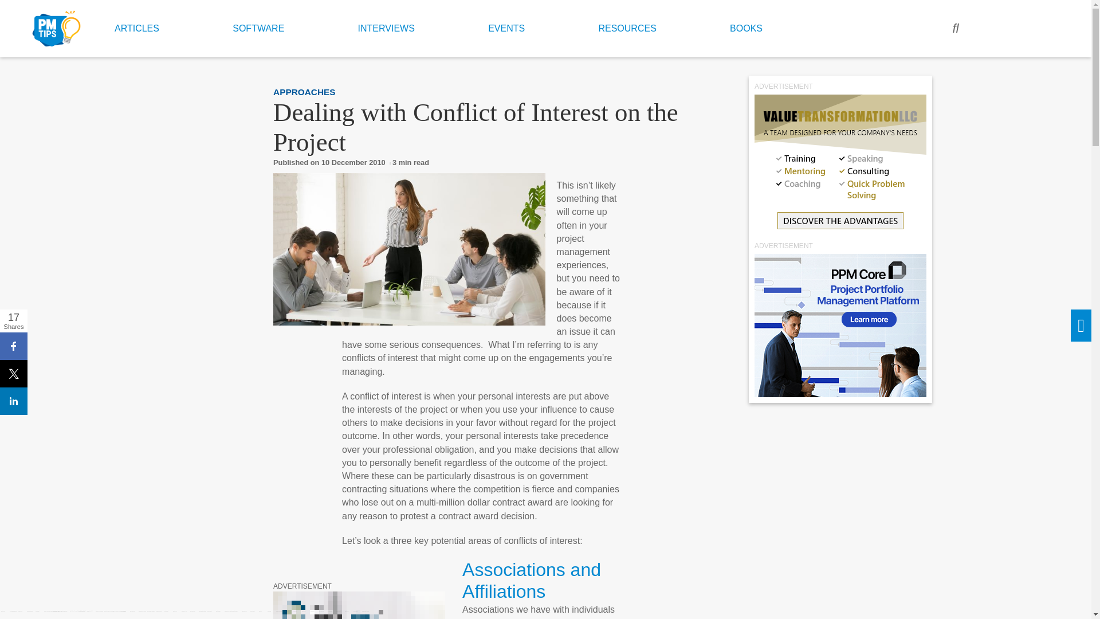 The image size is (1100, 619). I want to click on SOFTWARE, so click(258, 28).